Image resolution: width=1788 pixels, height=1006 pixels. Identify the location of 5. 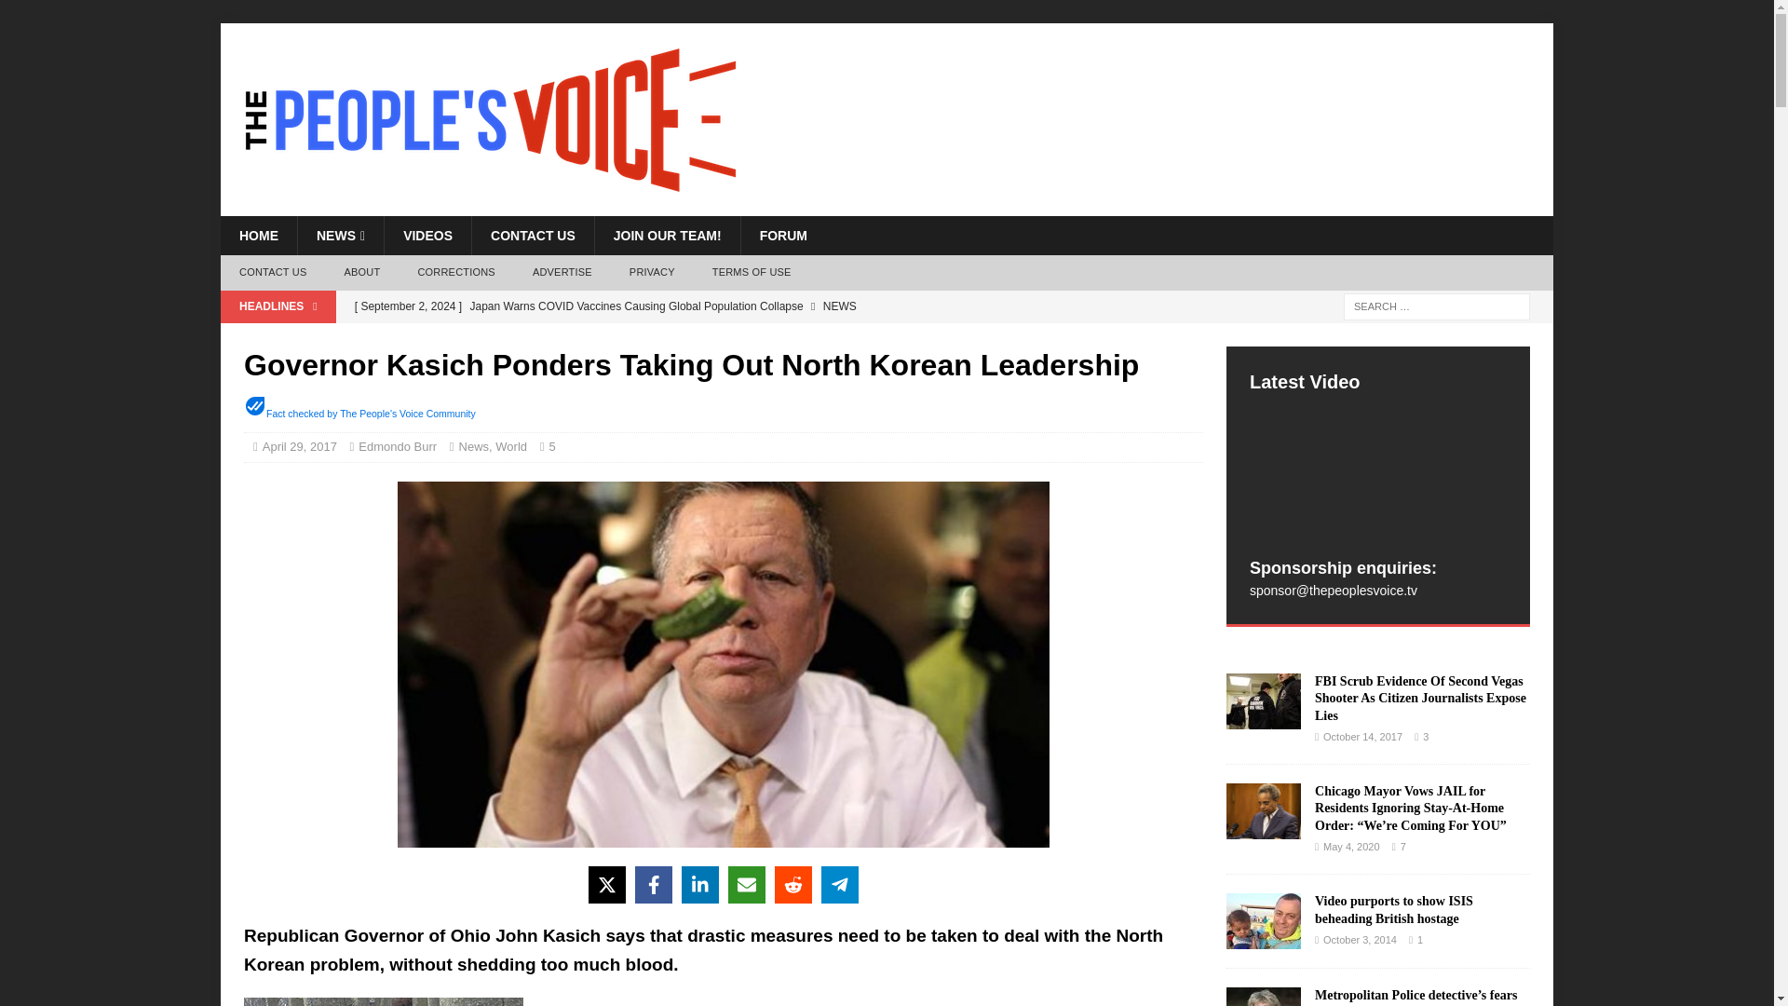
(557, 446).